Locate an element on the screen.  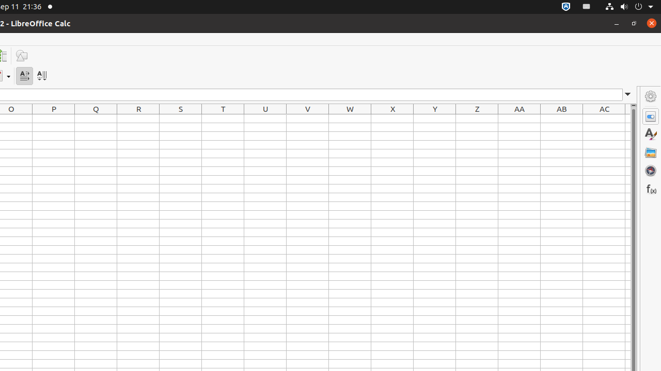
Navigator is located at coordinates (651, 171).